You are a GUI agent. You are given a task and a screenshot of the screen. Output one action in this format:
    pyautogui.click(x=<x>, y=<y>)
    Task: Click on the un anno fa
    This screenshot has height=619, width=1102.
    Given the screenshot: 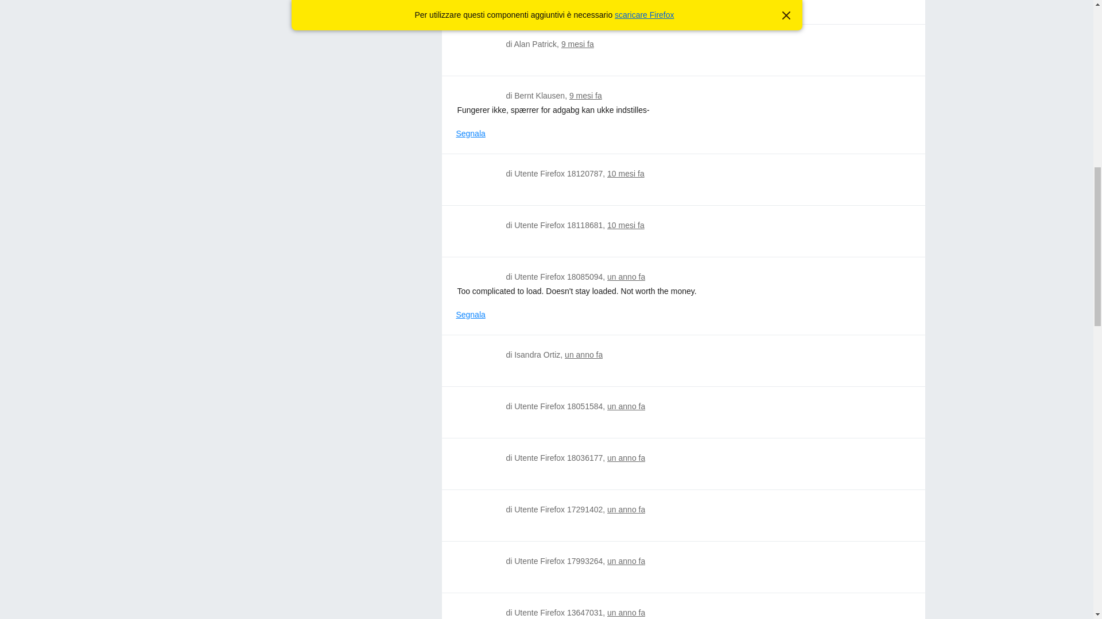 What is the action you would take?
    pyautogui.click(x=583, y=355)
    